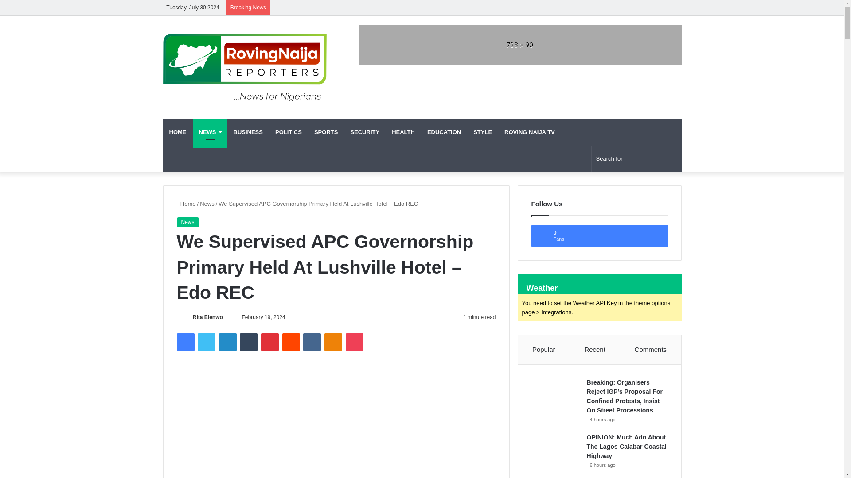 Image resolution: width=851 pixels, height=478 pixels. I want to click on BUSINESS, so click(248, 132).